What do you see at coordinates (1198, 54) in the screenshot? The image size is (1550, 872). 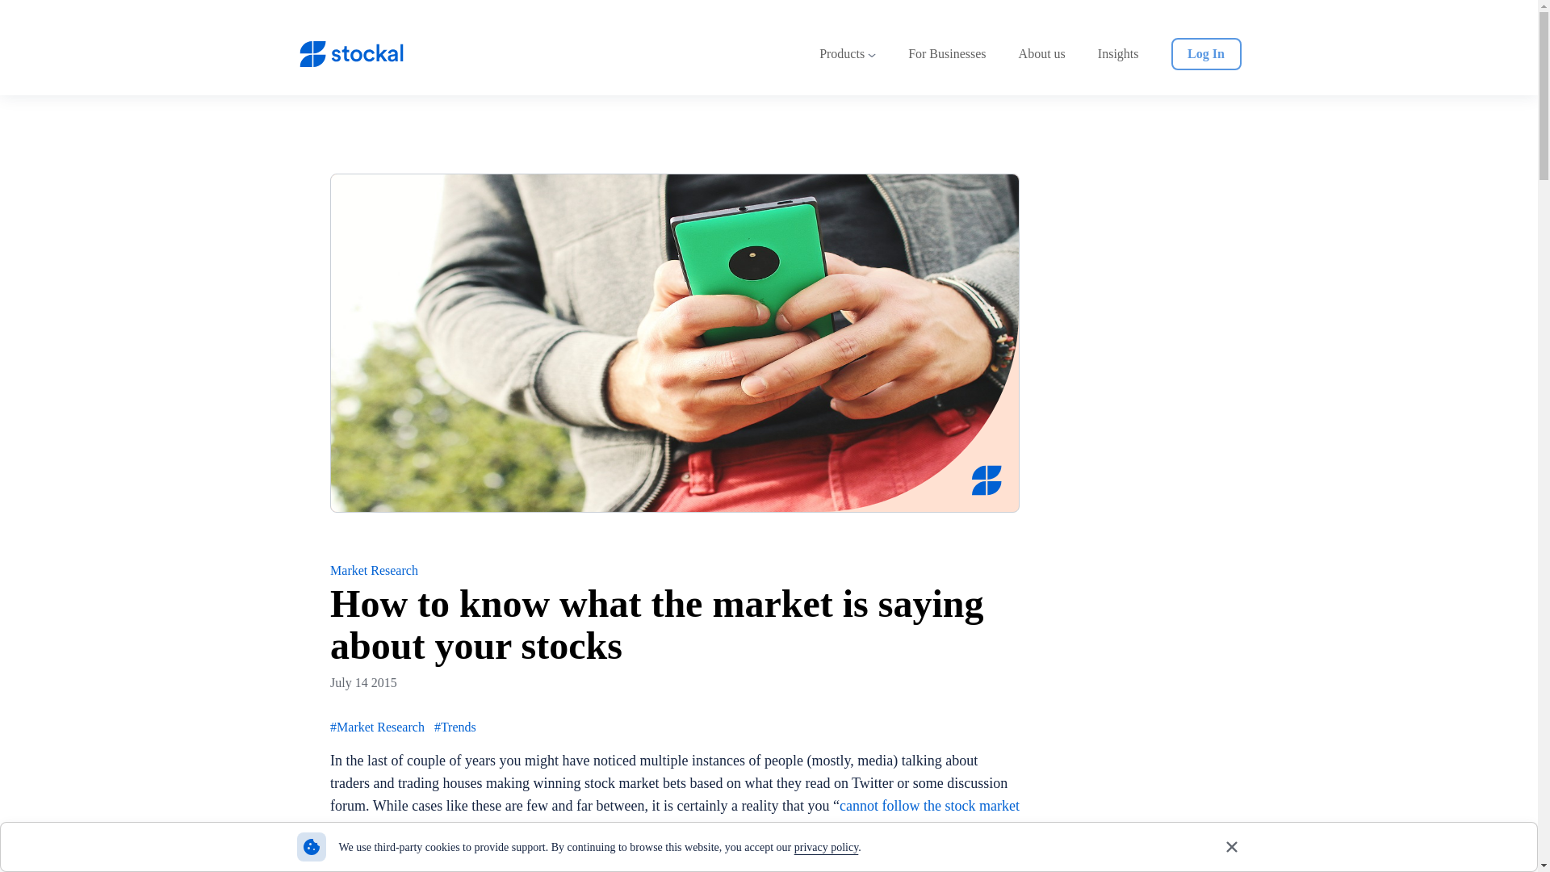 I see `Log In` at bounding box center [1198, 54].